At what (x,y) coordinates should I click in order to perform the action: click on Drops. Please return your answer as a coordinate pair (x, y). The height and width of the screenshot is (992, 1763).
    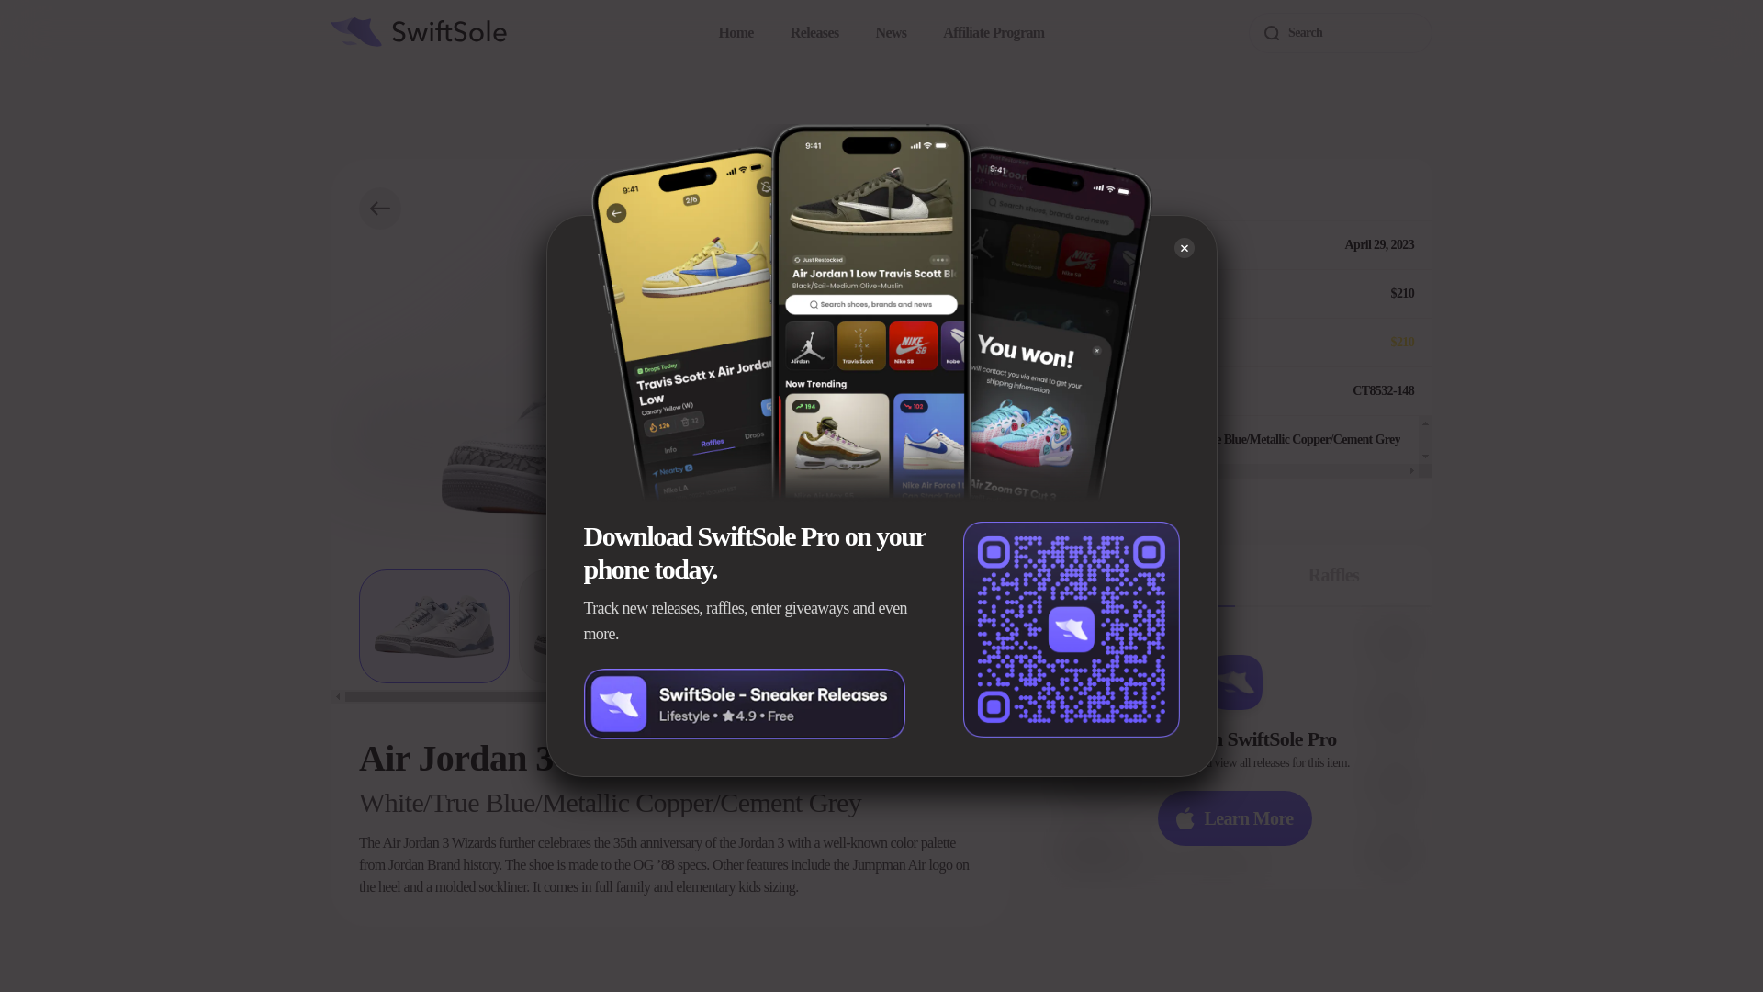
    Looking at the image, I should click on (1137, 575).